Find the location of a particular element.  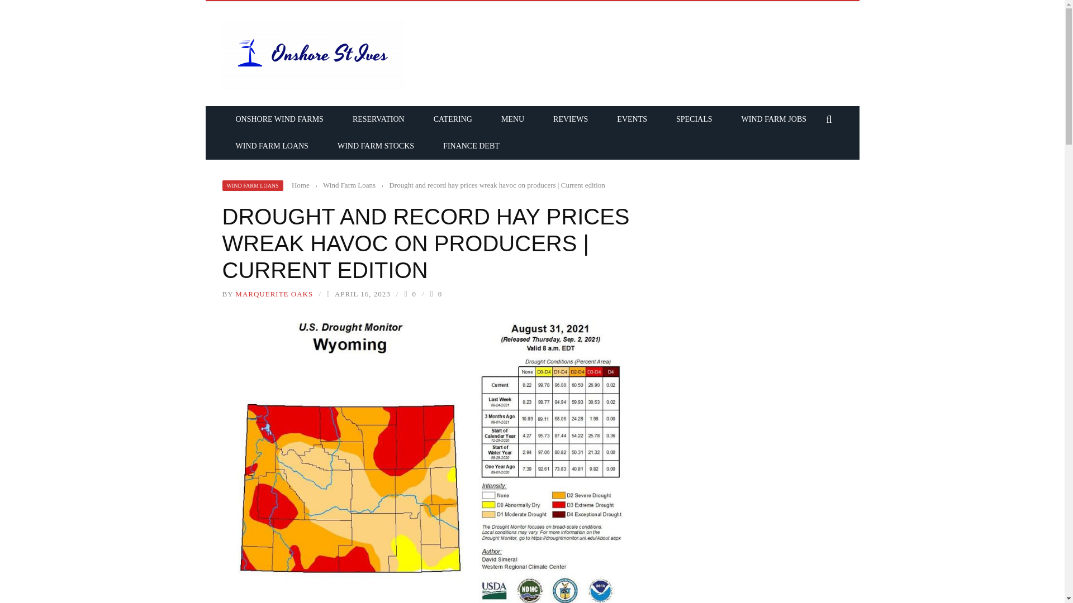

Home is located at coordinates (301, 185).